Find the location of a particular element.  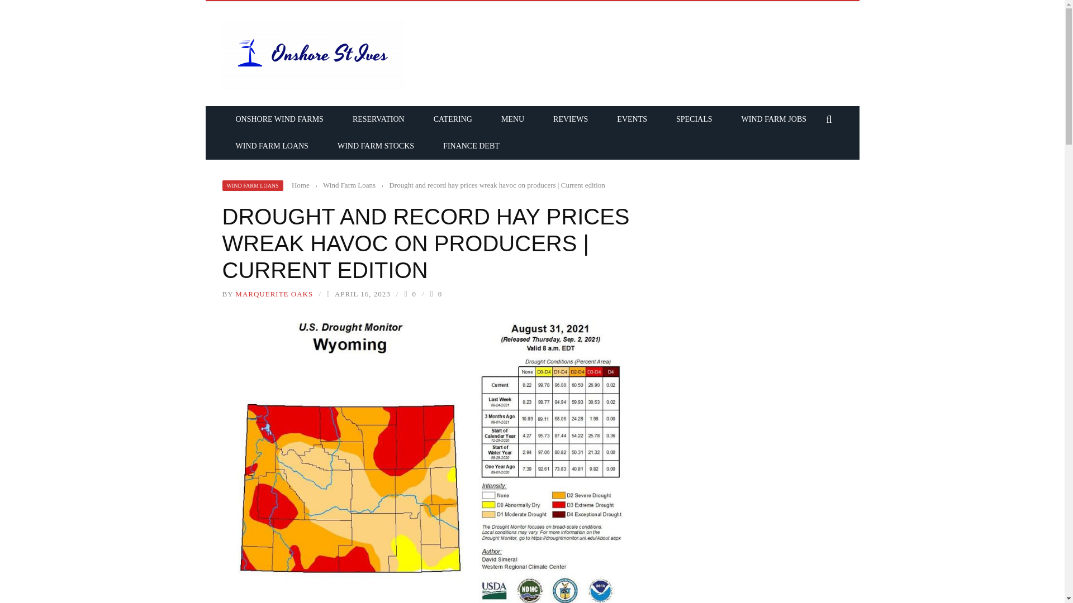

Home is located at coordinates (301, 185).